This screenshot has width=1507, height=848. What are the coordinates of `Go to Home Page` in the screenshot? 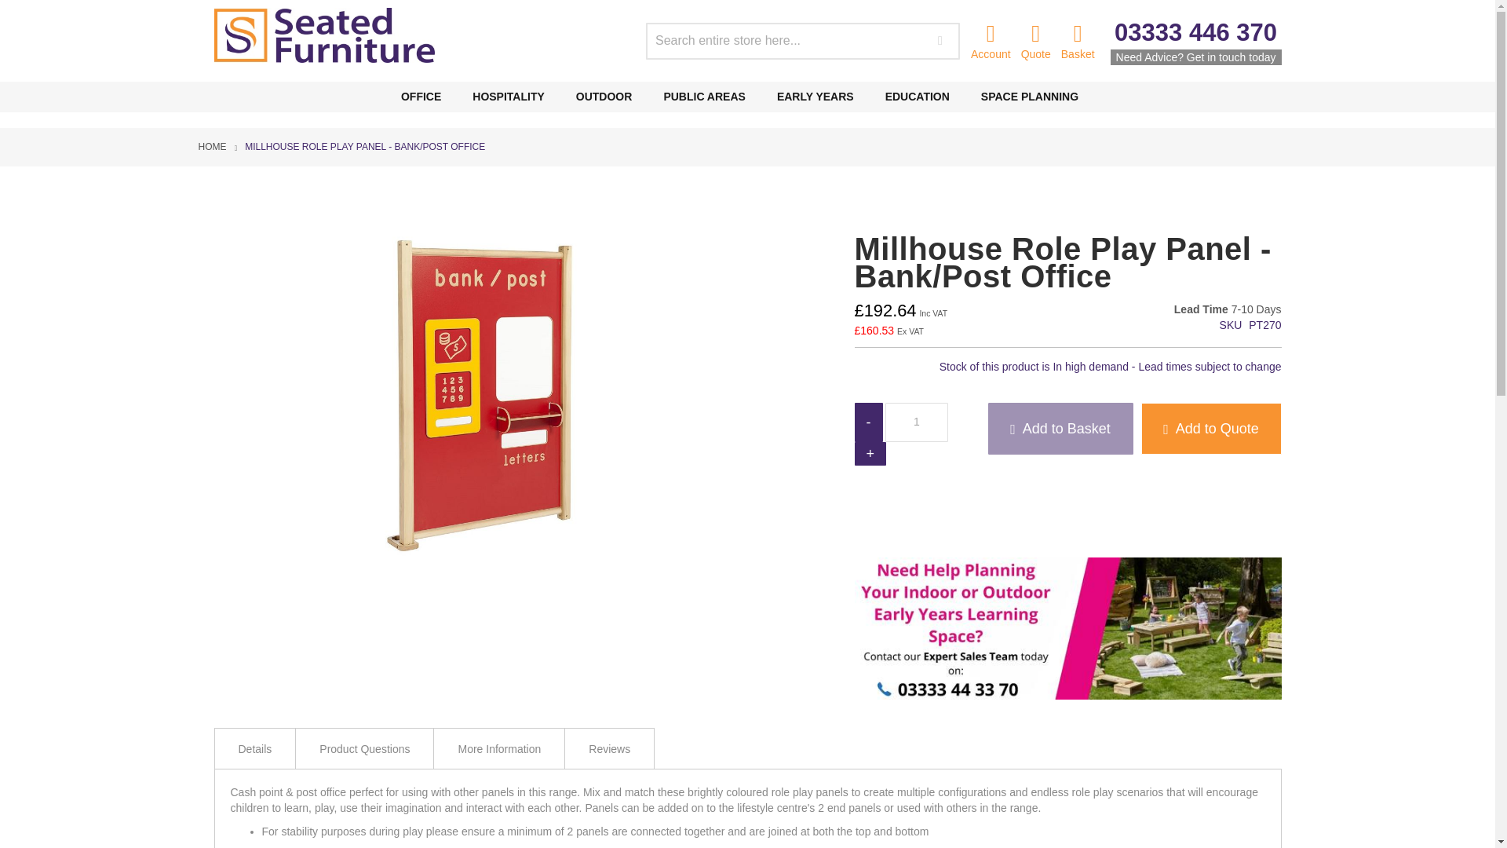 It's located at (212, 146).